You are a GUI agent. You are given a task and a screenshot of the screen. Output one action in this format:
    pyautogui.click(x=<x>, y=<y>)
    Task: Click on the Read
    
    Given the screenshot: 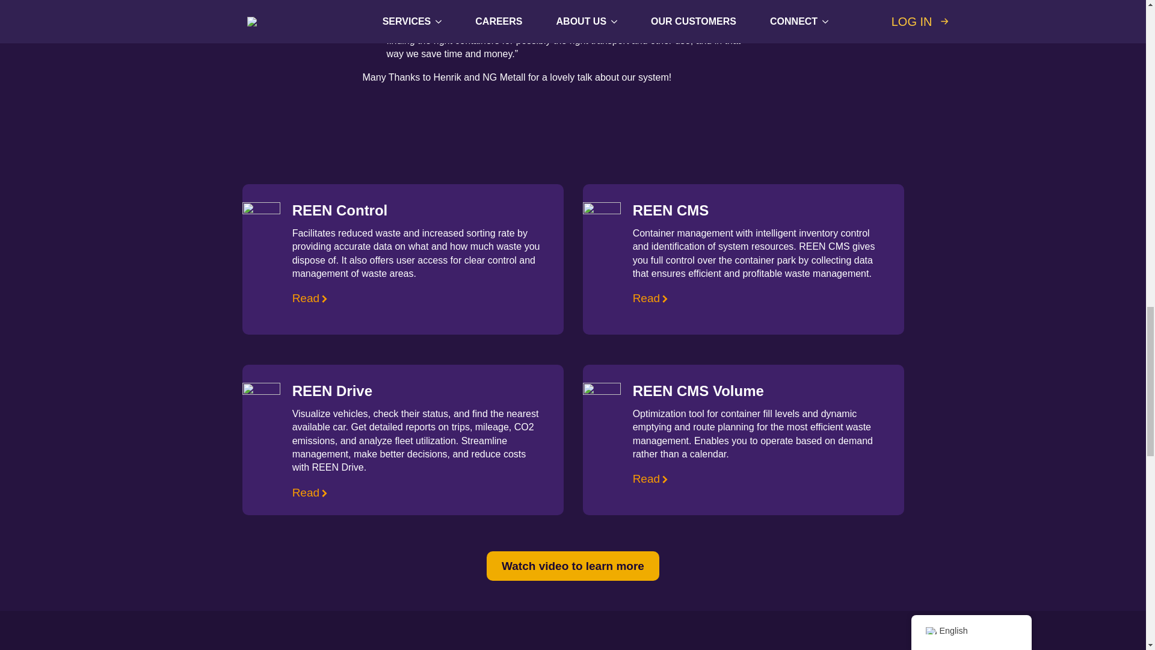 What is the action you would take?
    pyautogui.click(x=311, y=492)
    